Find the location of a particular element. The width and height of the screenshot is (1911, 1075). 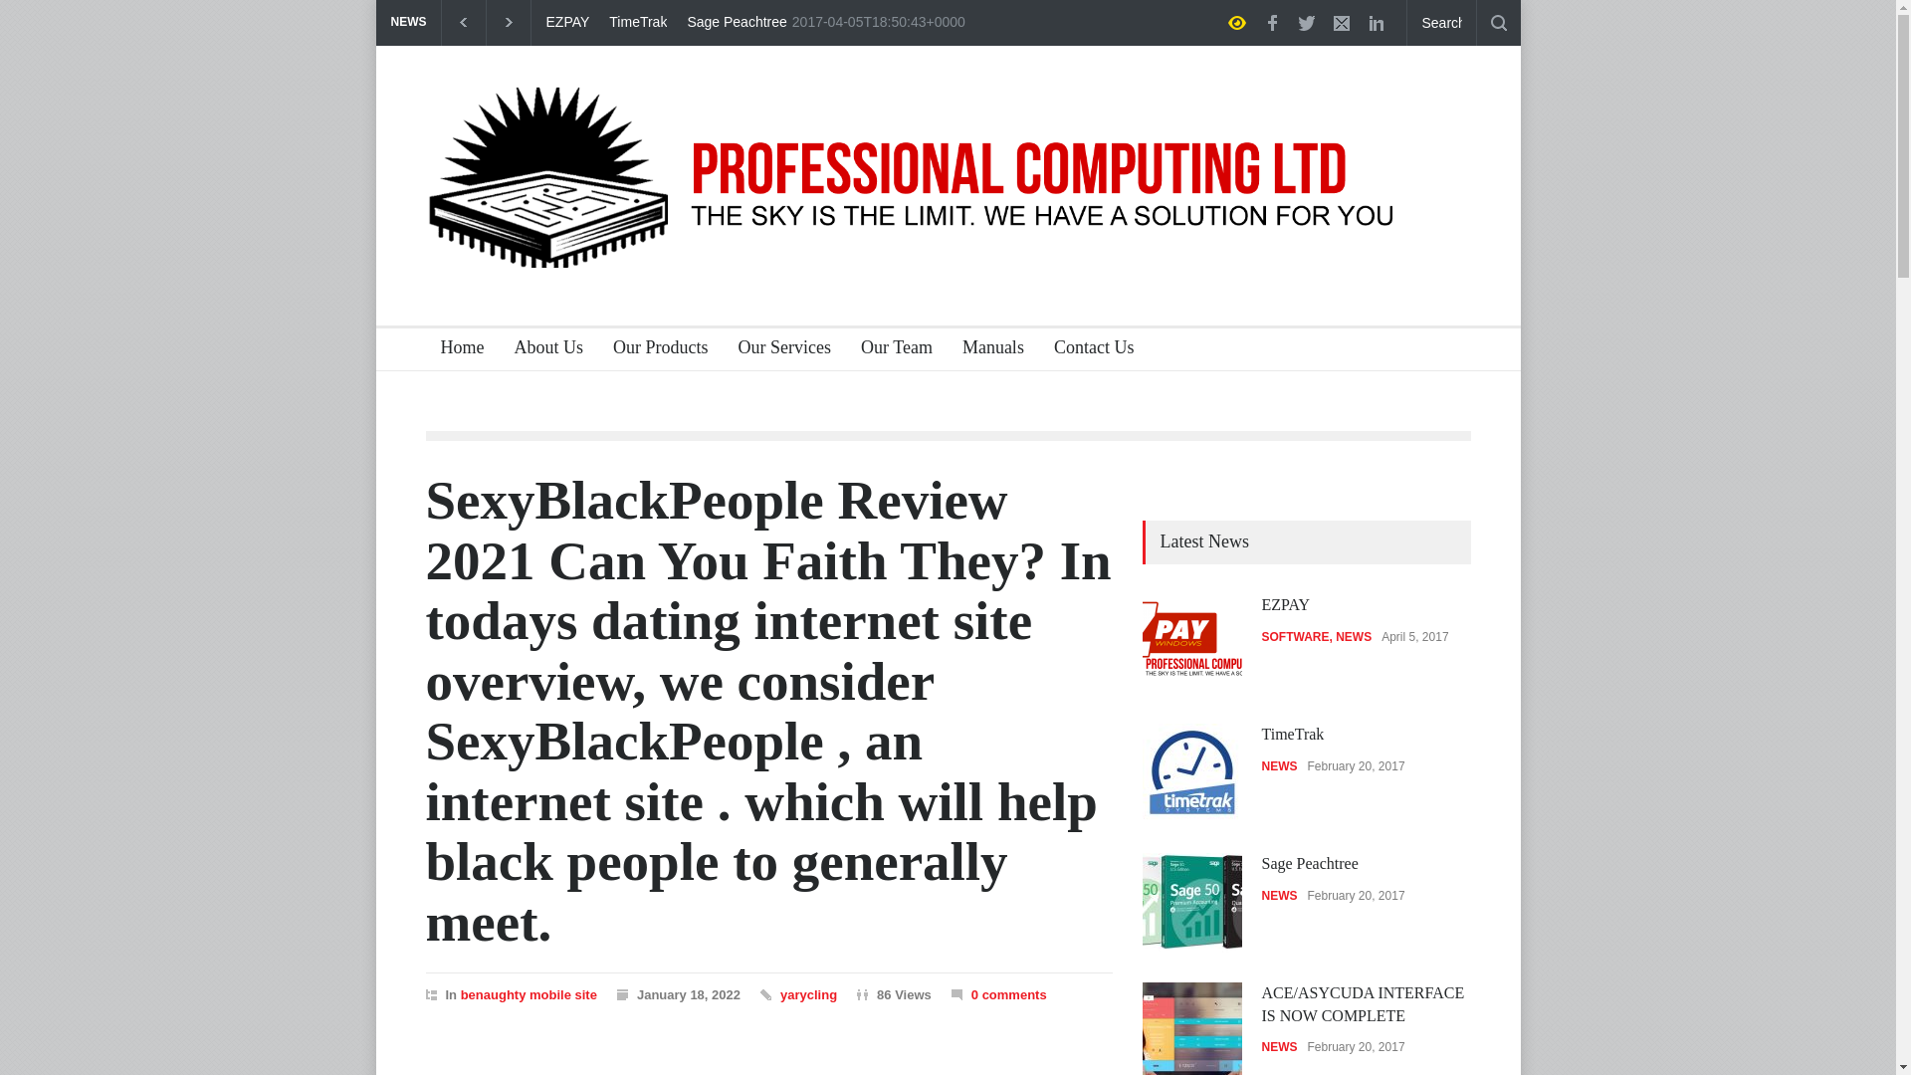

Professional Computing Ltd is located at coordinates (949, 257).